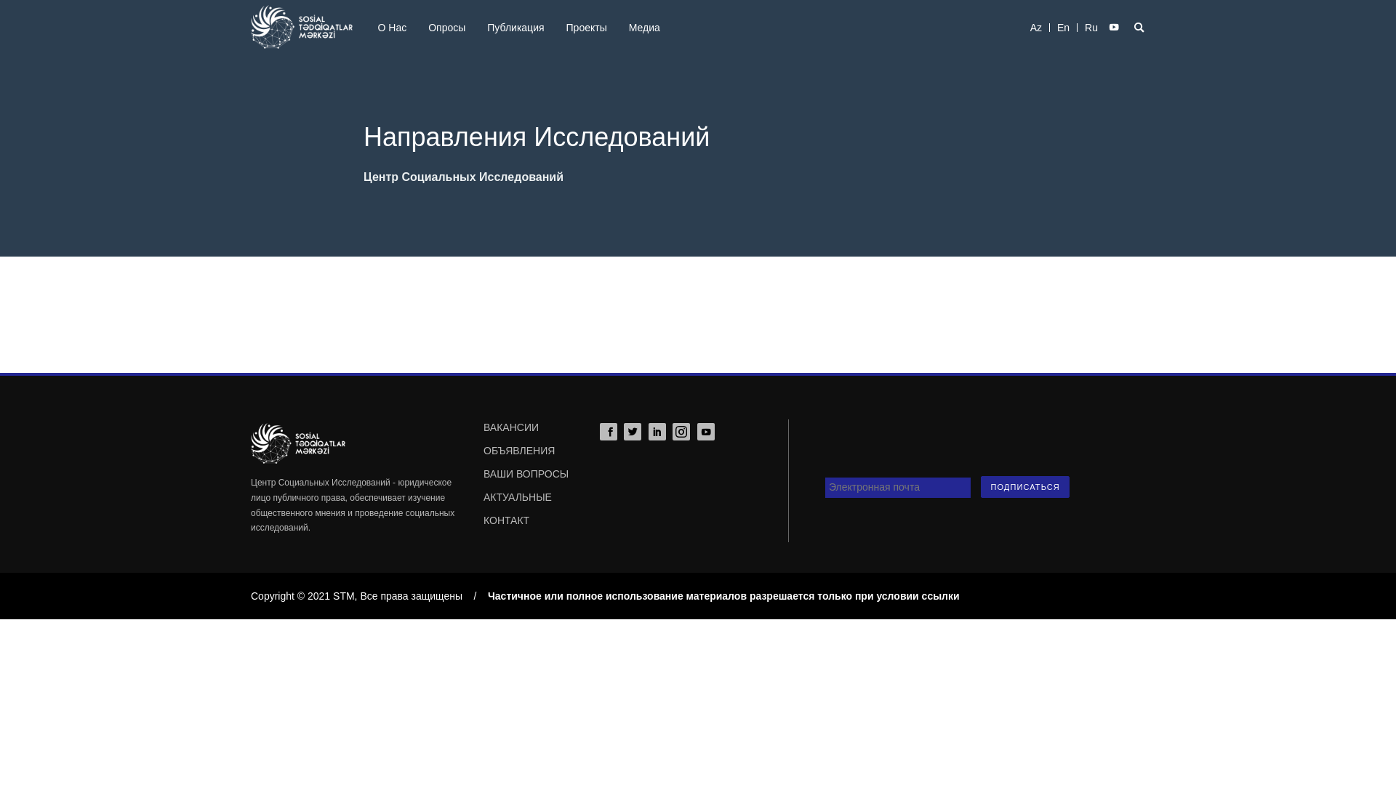 The width and height of the screenshot is (1396, 785). Describe the element at coordinates (1063, 28) in the screenshot. I see `En` at that location.